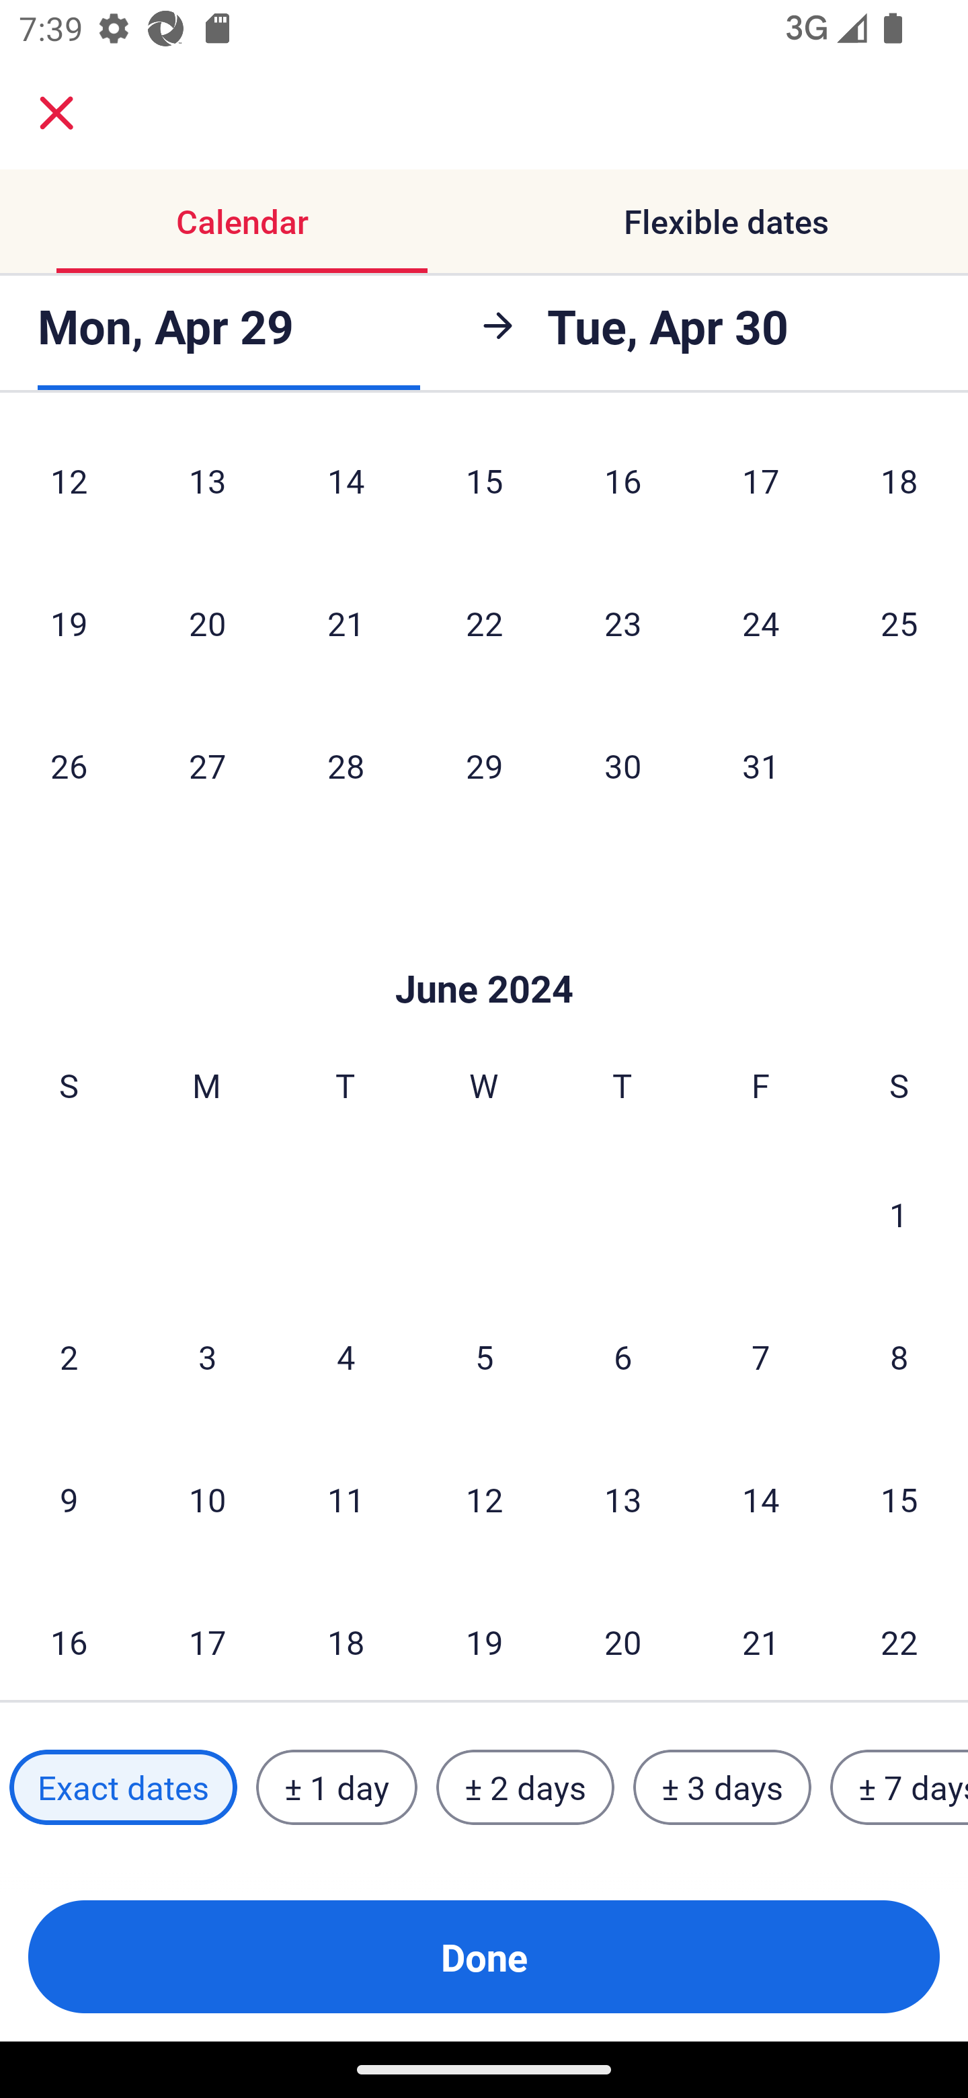 Image resolution: width=968 pixels, height=2098 pixels. What do you see at coordinates (346, 1356) in the screenshot?
I see `4 Tuesday, June 4, 2024` at bounding box center [346, 1356].